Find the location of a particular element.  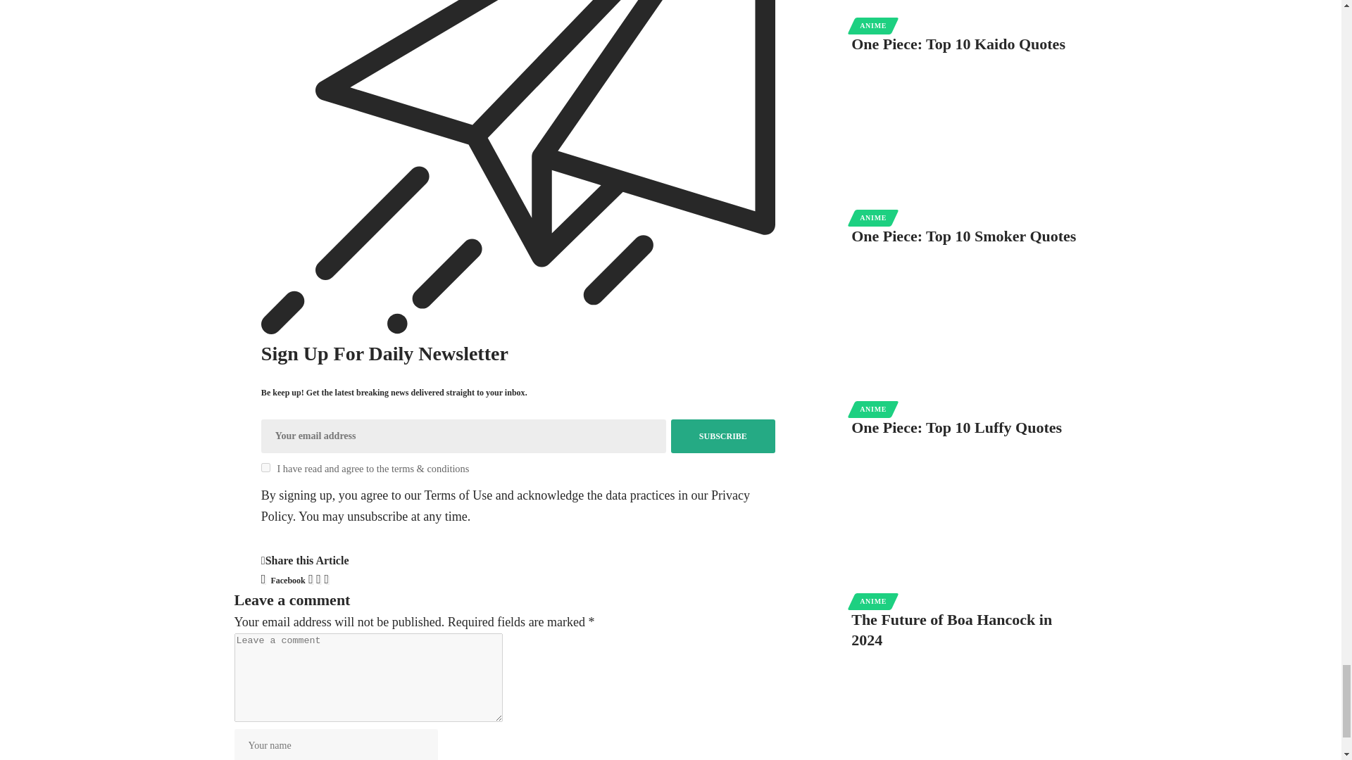

SUBSCRIBE is located at coordinates (722, 436).